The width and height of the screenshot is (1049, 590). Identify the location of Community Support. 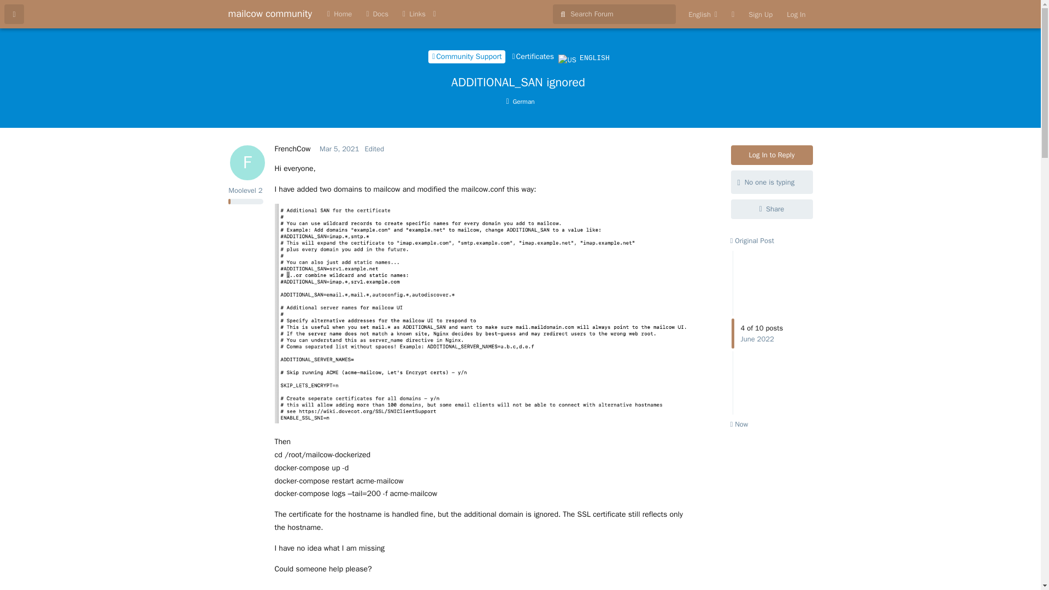
(467, 56).